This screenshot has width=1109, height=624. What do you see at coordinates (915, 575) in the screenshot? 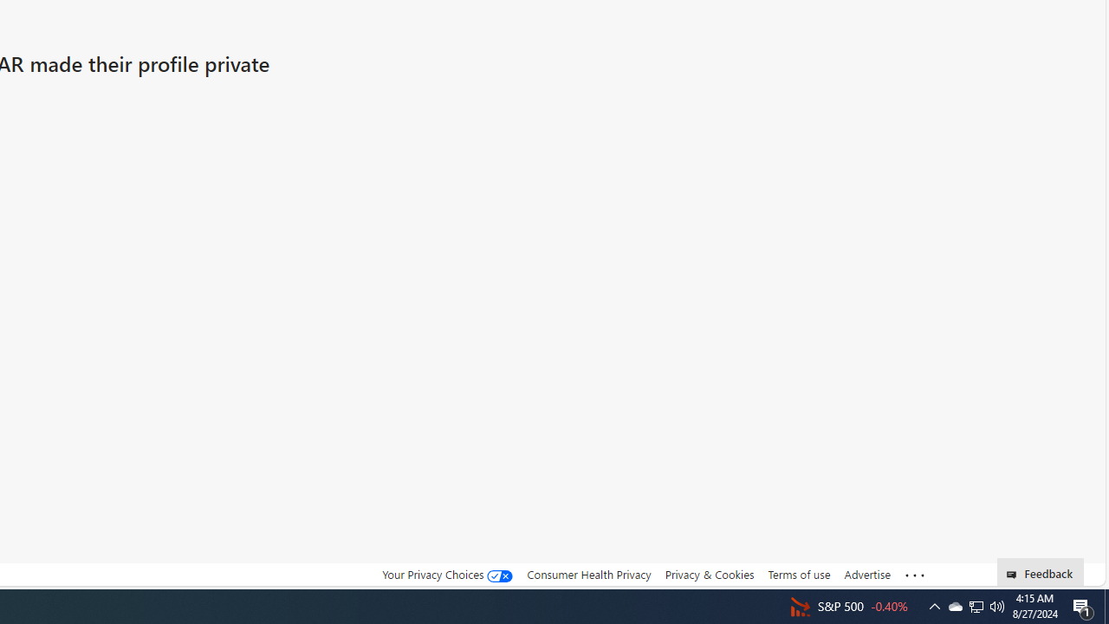
I see `Class: oneFooter_seeMore-DS-EntryPoint1-1` at bounding box center [915, 575].